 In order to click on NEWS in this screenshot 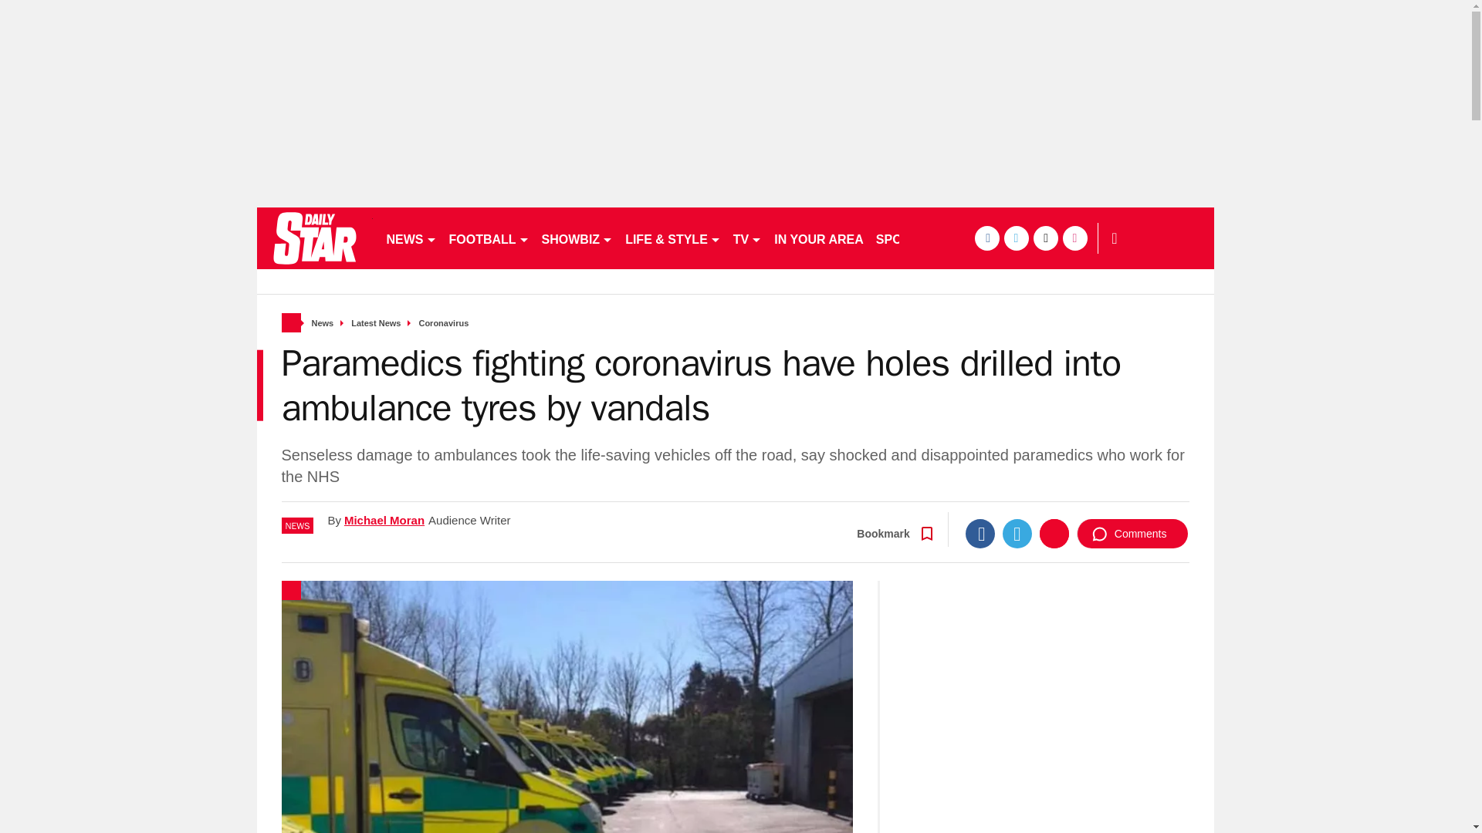, I will do `click(411, 238)`.